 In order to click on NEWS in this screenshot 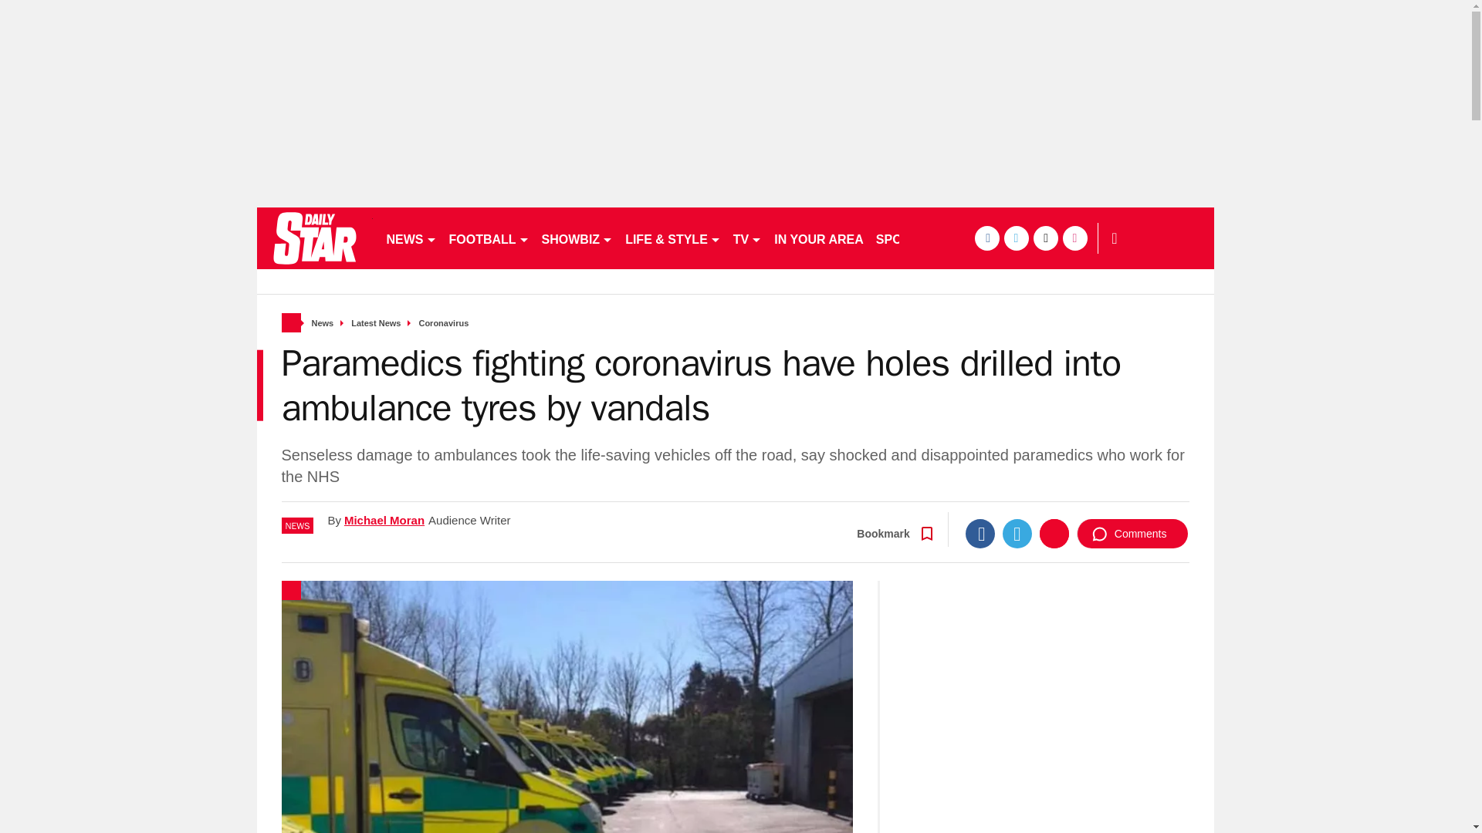, I will do `click(411, 238)`.